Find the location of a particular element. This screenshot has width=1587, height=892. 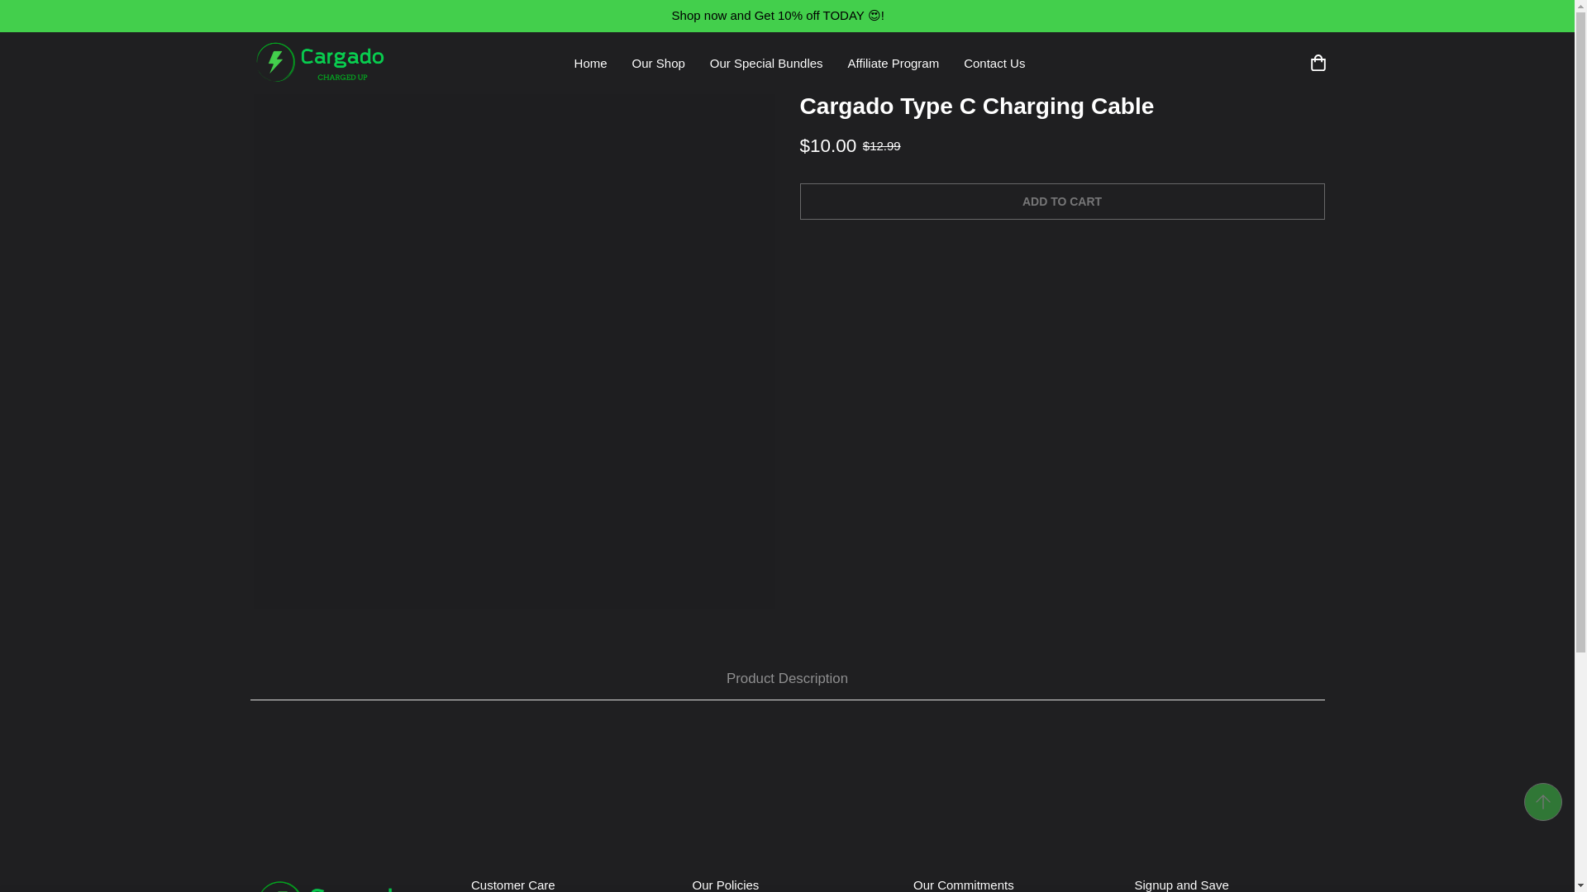

Our Special Bundles is located at coordinates (767, 63).